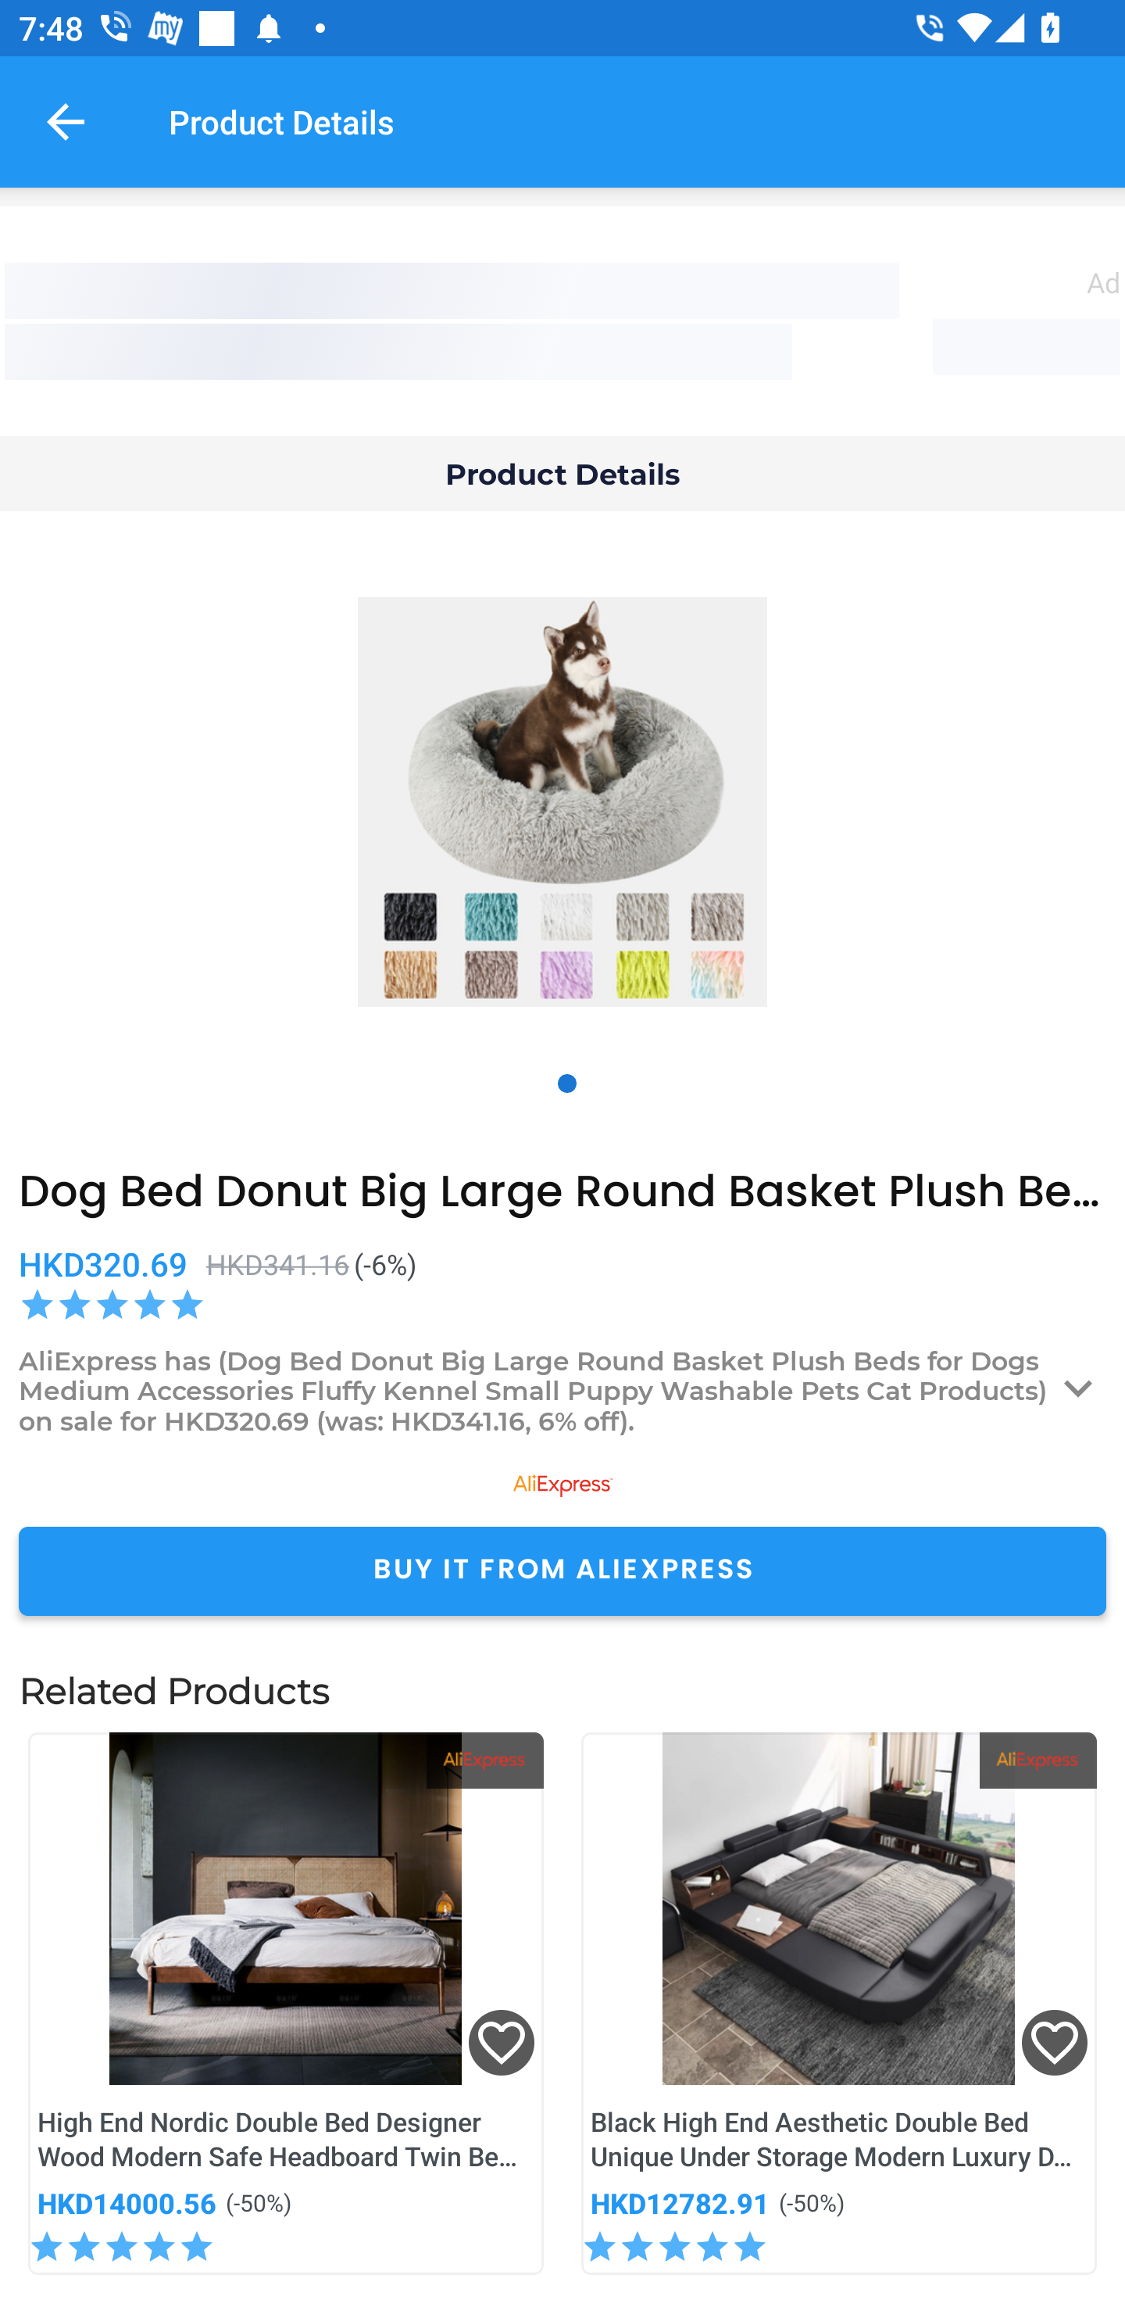 The height and width of the screenshot is (2314, 1125). What do you see at coordinates (66, 121) in the screenshot?
I see `Navigate up` at bounding box center [66, 121].